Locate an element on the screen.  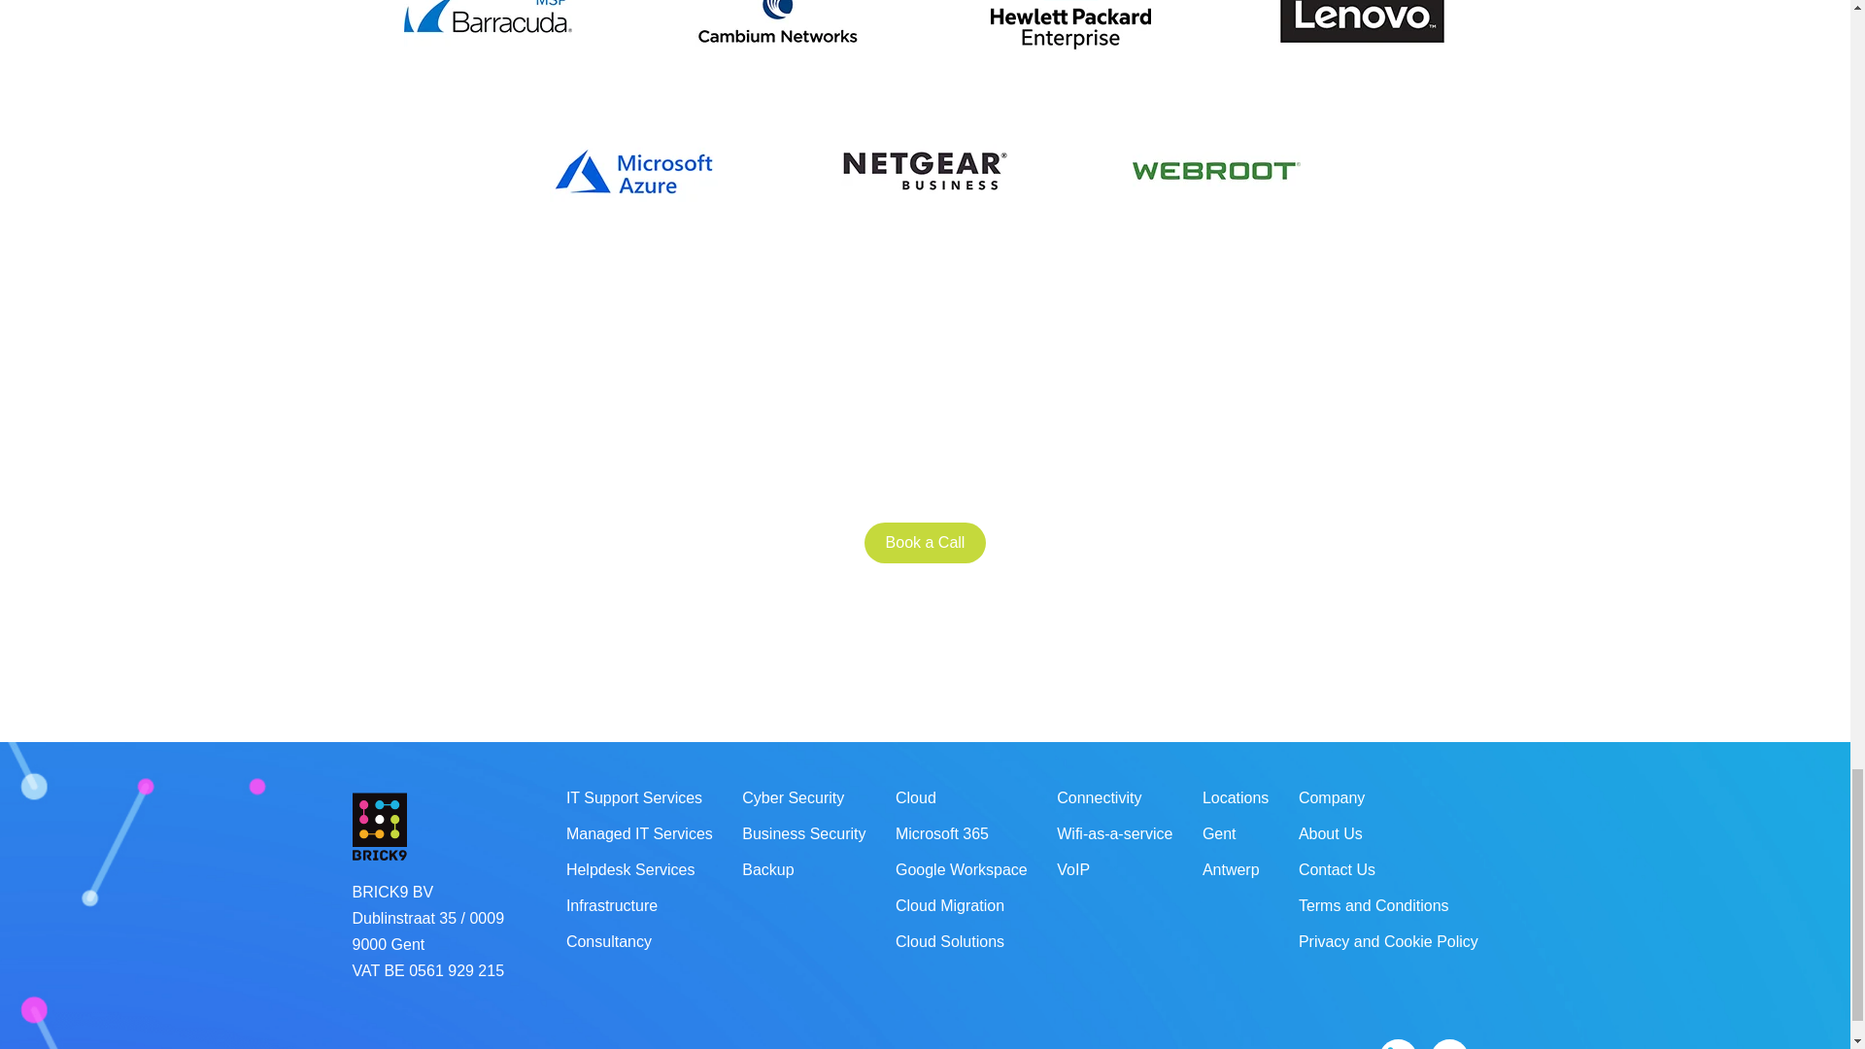
Microsoft 365 is located at coordinates (941, 833).